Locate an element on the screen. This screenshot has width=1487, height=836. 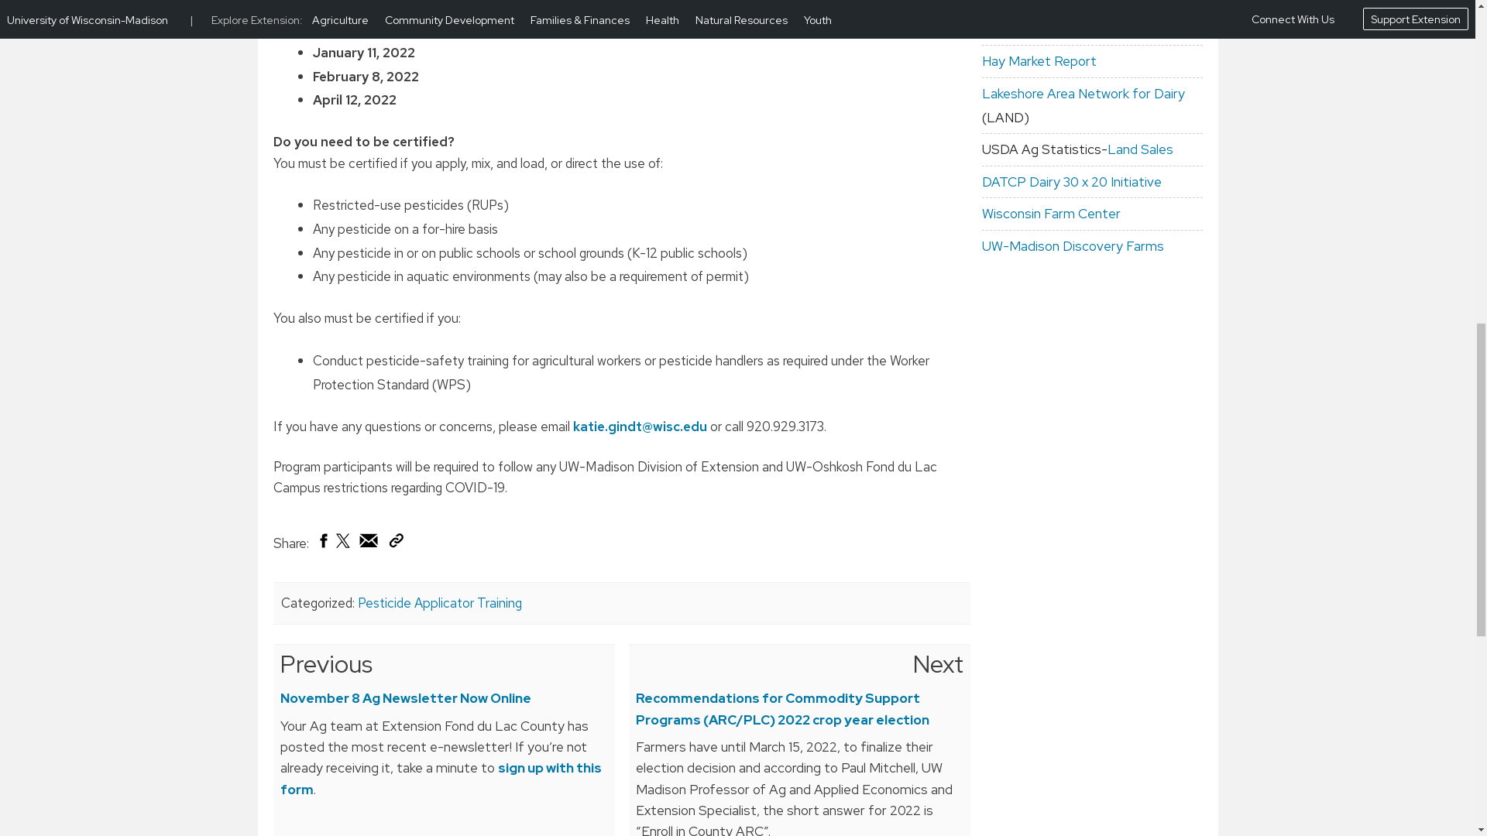
Share via Email is located at coordinates (369, 540).